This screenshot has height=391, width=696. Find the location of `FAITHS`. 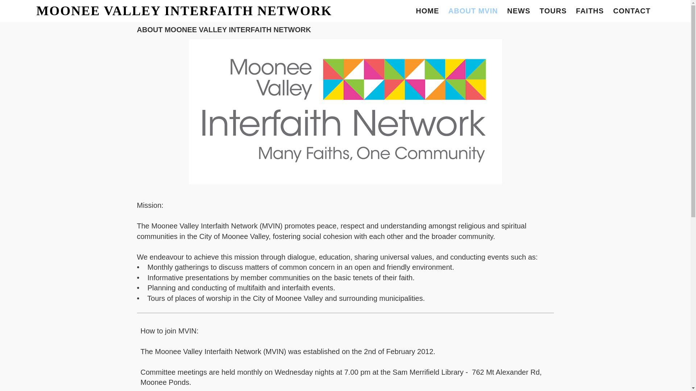

FAITHS is located at coordinates (590, 11).